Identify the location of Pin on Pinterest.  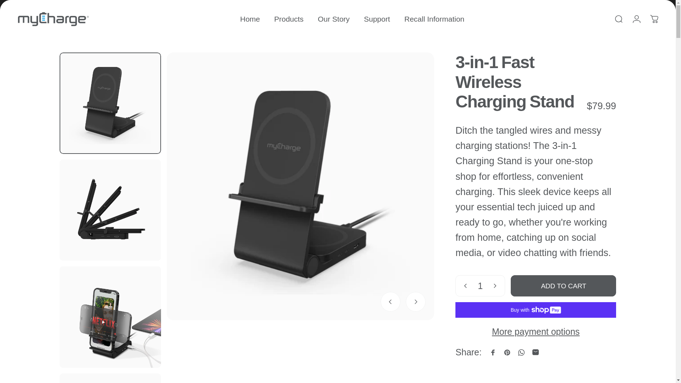
(507, 353).